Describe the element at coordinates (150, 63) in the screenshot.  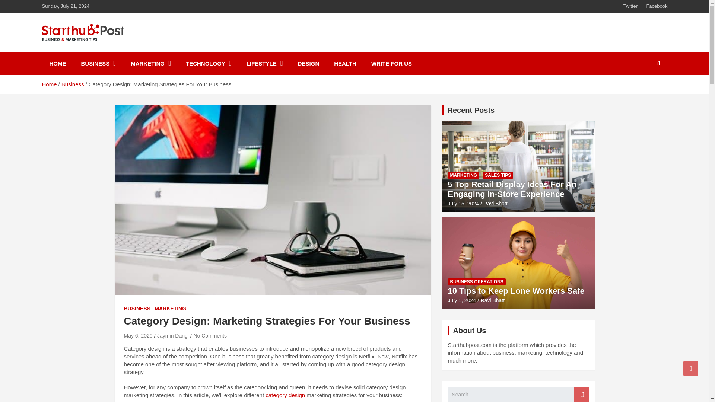
I see `MARKETING` at that location.